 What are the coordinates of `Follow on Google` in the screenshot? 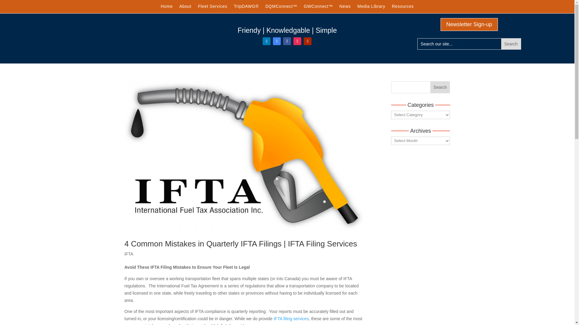 It's located at (277, 41).